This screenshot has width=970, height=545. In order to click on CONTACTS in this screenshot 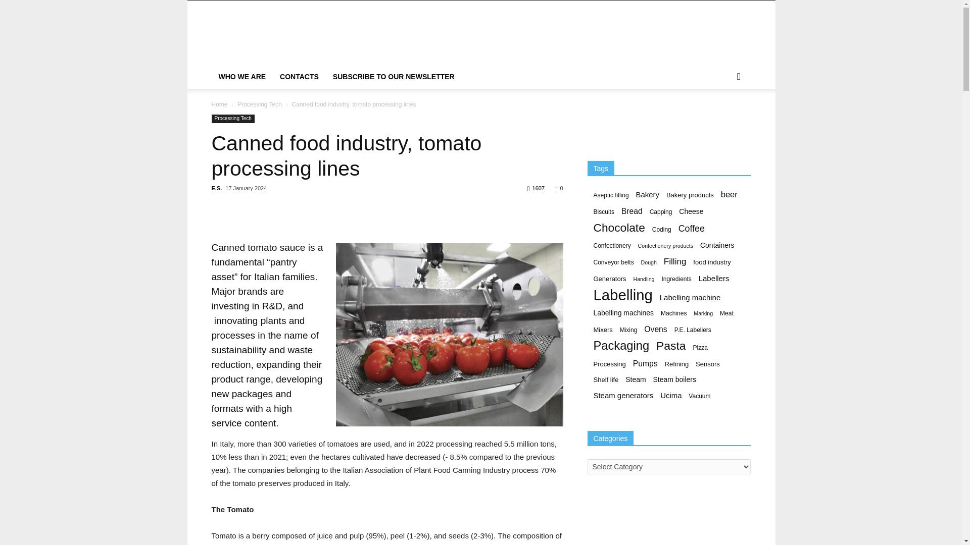, I will do `click(299, 77)`.